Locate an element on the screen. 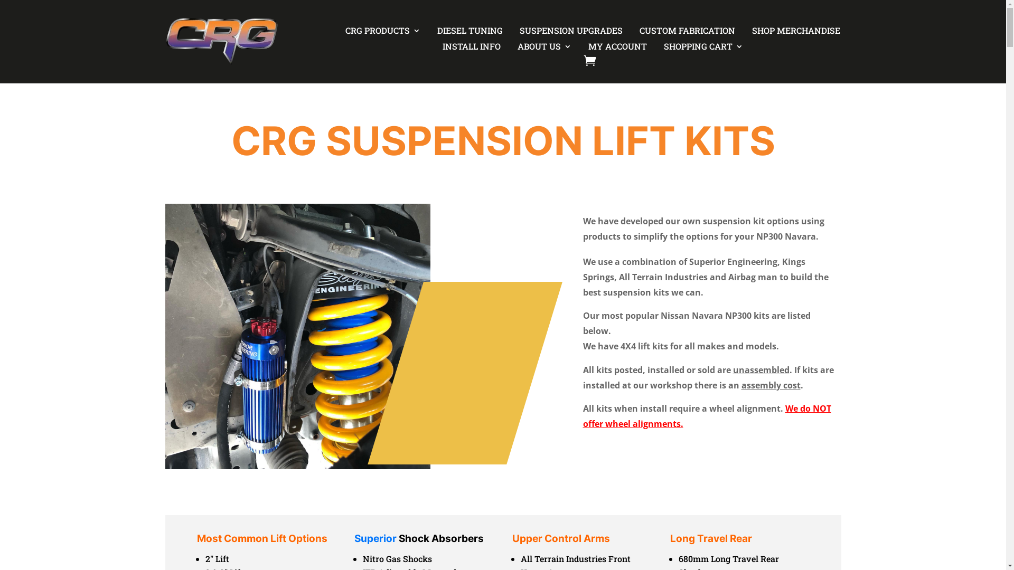 Image resolution: width=1014 pixels, height=570 pixels. SHOP MERCHANDISE is located at coordinates (793, 33).